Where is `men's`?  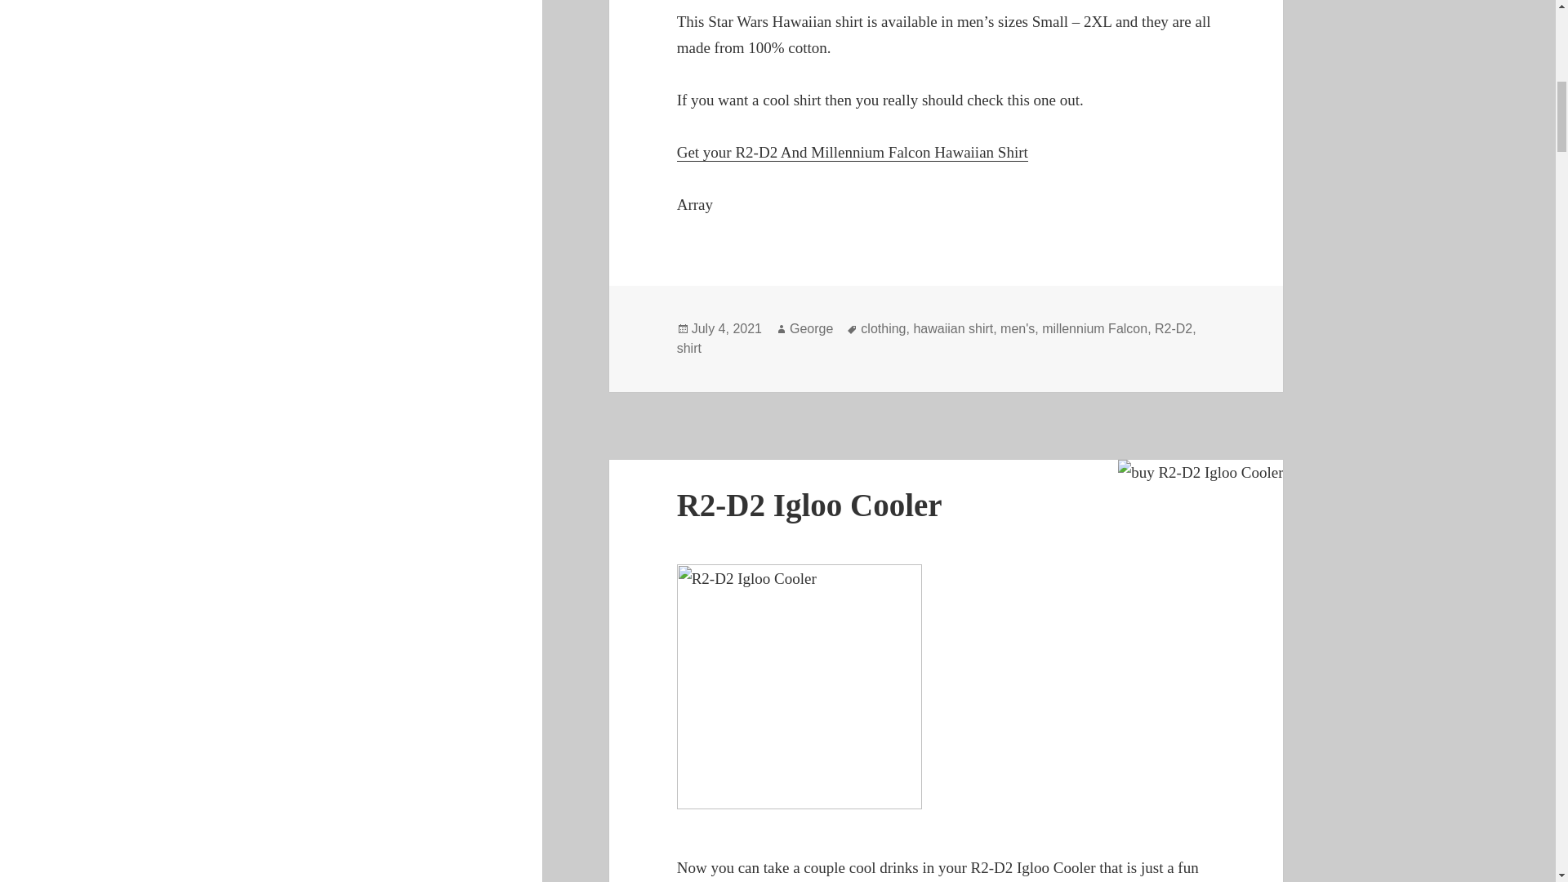 men's is located at coordinates (1018, 328).